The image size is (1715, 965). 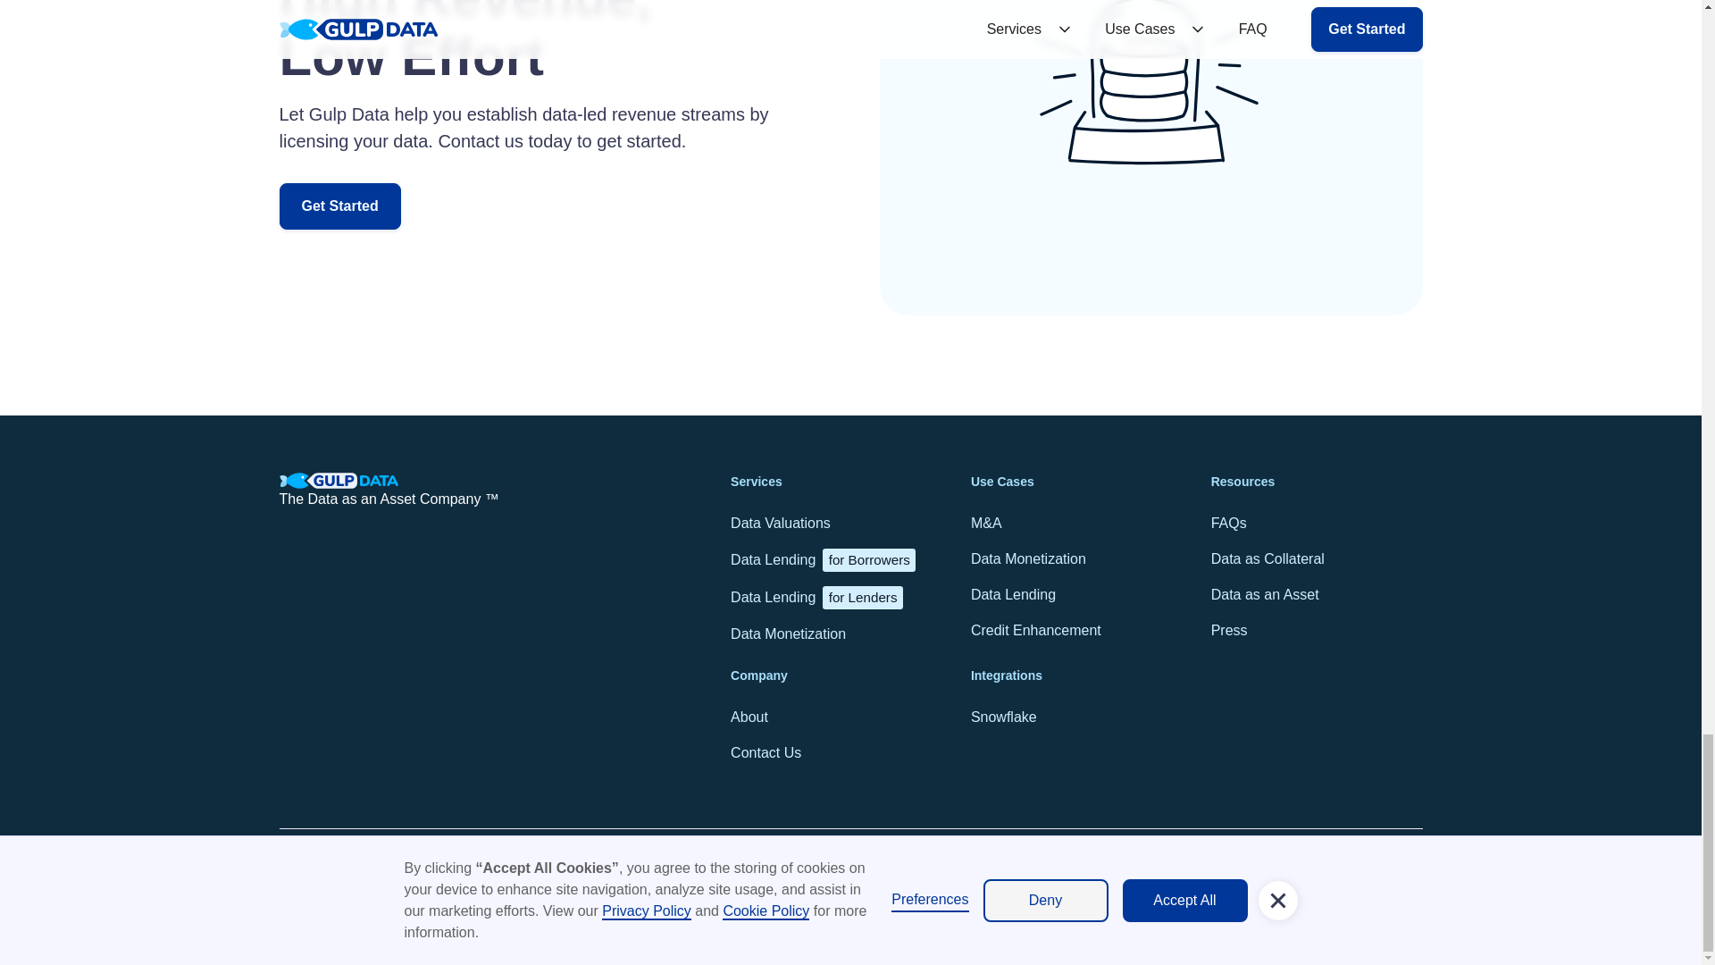 What do you see at coordinates (1229, 630) in the screenshot?
I see `About` at bounding box center [1229, 630].